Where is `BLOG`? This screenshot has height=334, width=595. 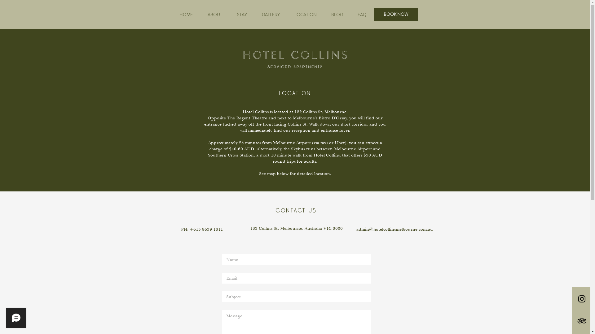
BLOG is located at coordinates (337, 15).